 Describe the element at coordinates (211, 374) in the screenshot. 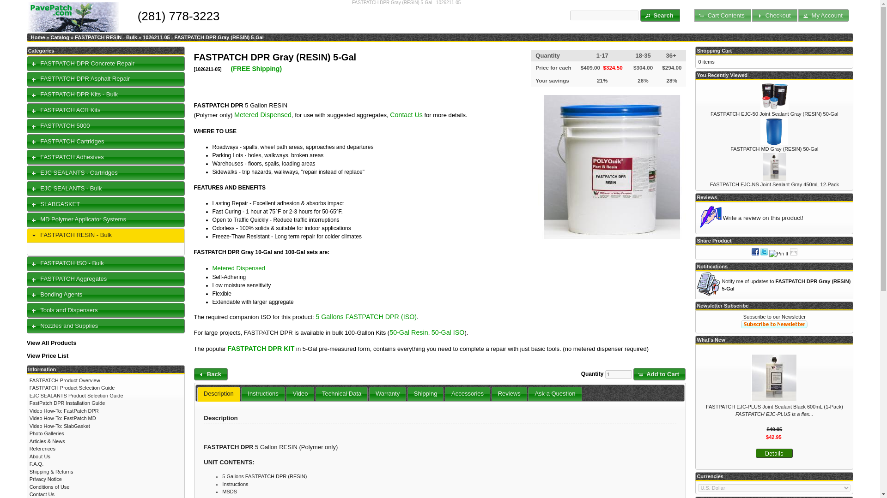

I see `Back` at that location.